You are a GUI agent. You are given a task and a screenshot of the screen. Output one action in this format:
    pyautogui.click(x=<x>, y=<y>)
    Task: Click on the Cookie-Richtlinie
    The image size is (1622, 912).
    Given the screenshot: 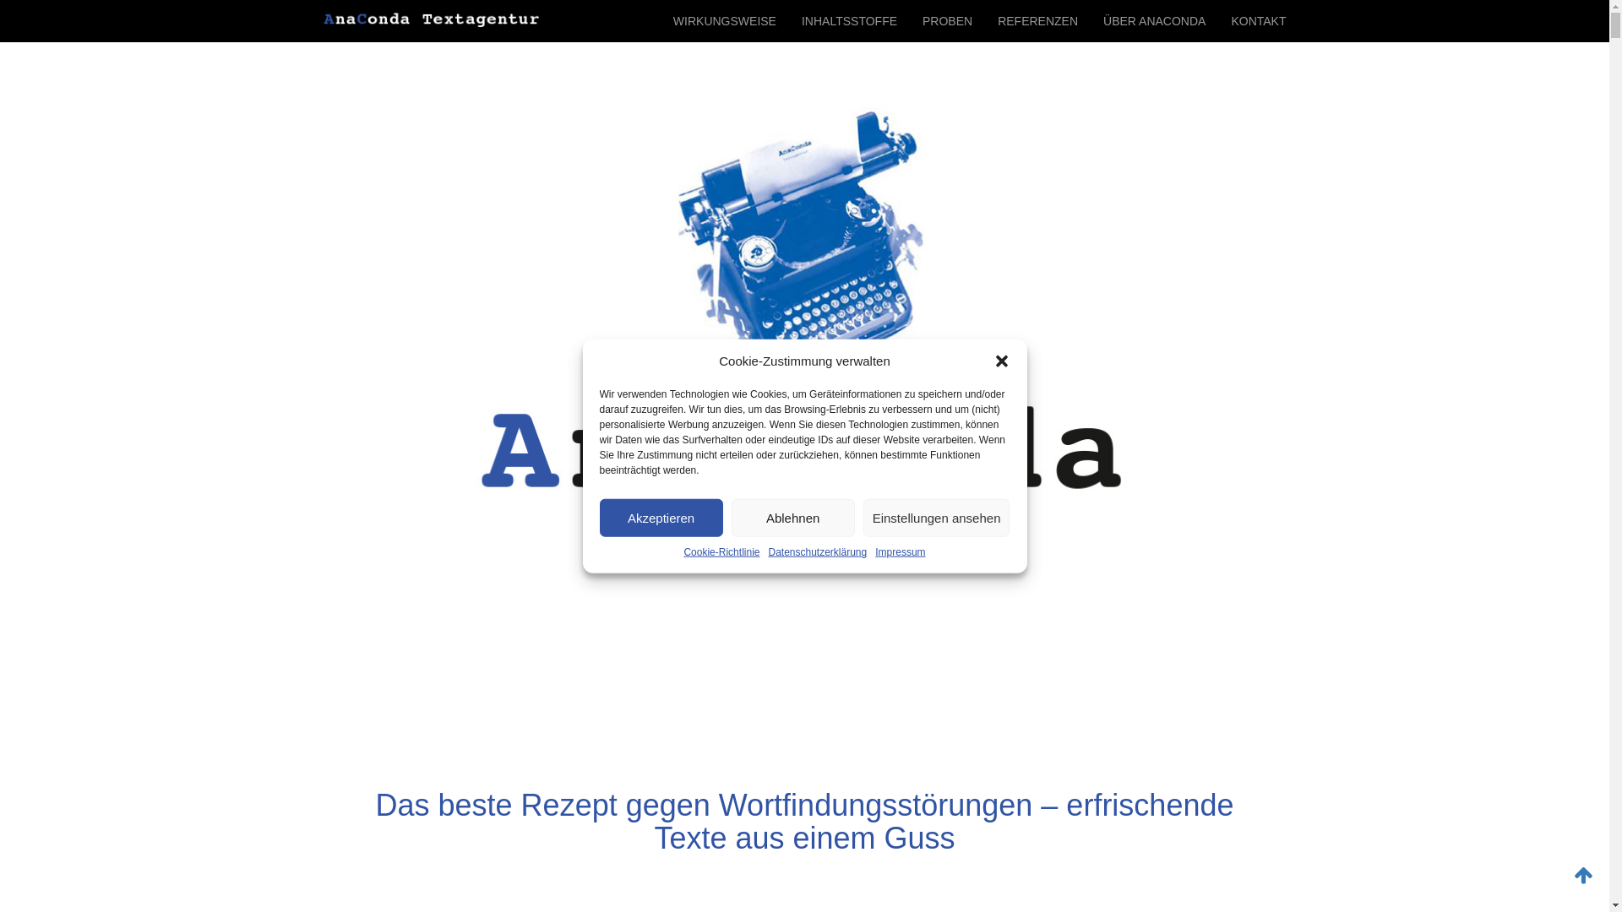 What is the action you would take?
    pyautogui.click(x=721, y=552)
    